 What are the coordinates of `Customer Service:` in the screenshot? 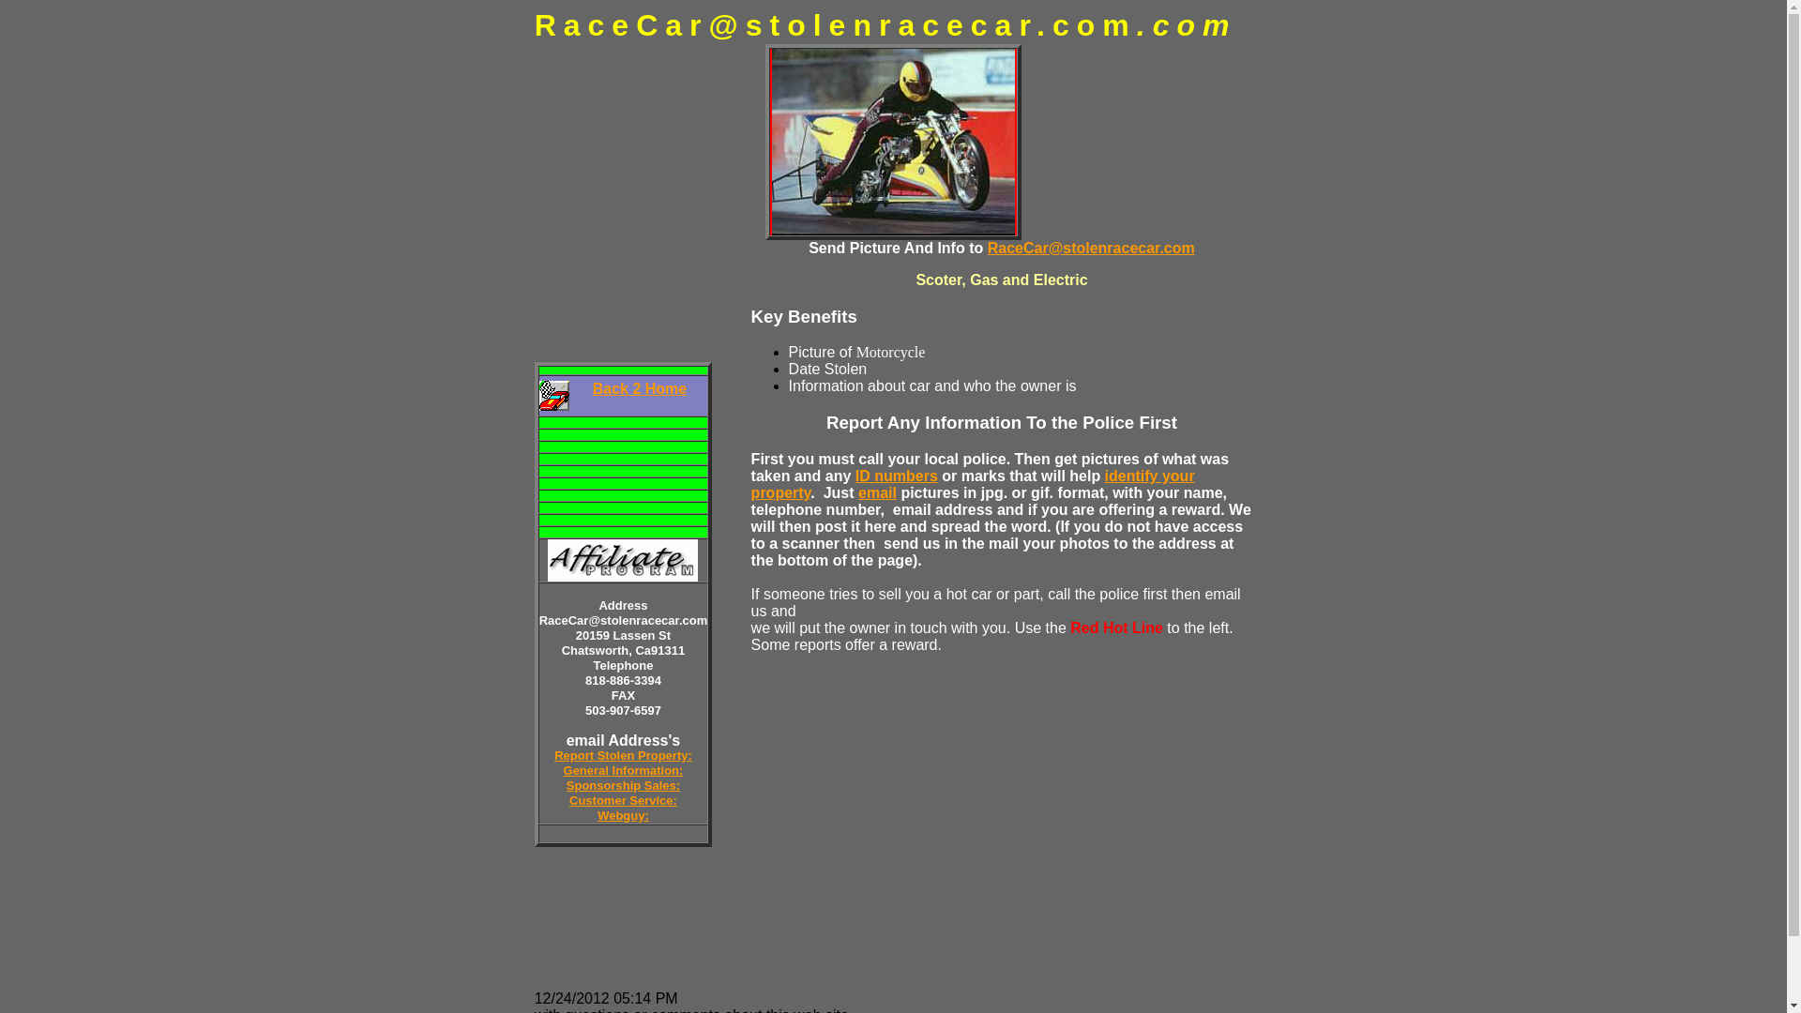 It's located at (623, 799).